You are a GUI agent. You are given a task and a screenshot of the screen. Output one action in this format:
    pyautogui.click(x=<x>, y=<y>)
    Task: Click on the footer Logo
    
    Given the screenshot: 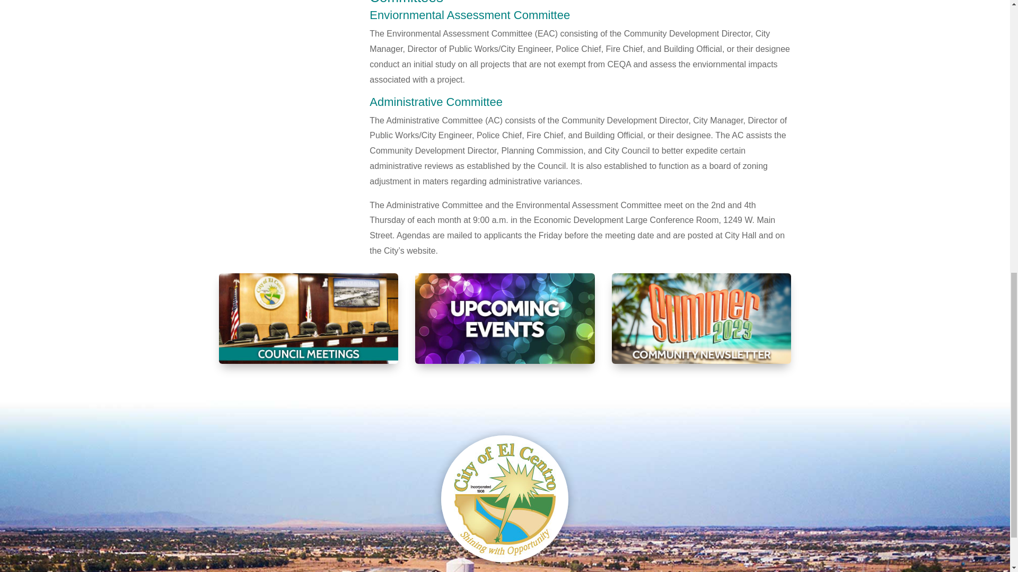 What is the action you would take?
    pyautogui.click(x=504, y=498)
    